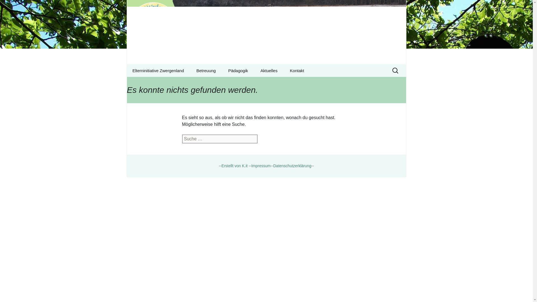  What do you see at coordinates (7, 6) in the screenshot?
I see `Das Team` at bounding box center [7, 6].